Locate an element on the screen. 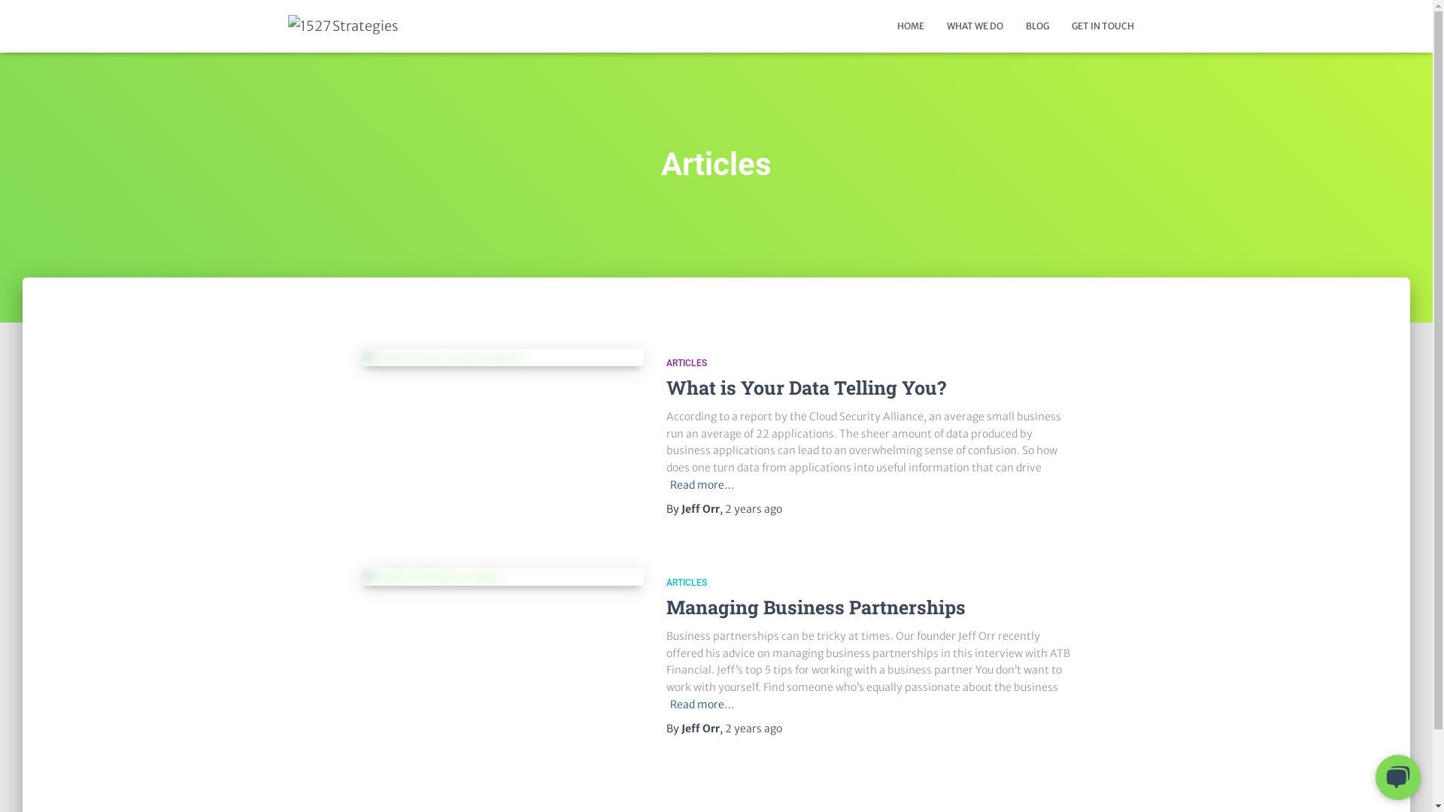 The width and height of the screenshot is (1444, 812). Managing Business Partnerships is located at coordinates (816, 607).